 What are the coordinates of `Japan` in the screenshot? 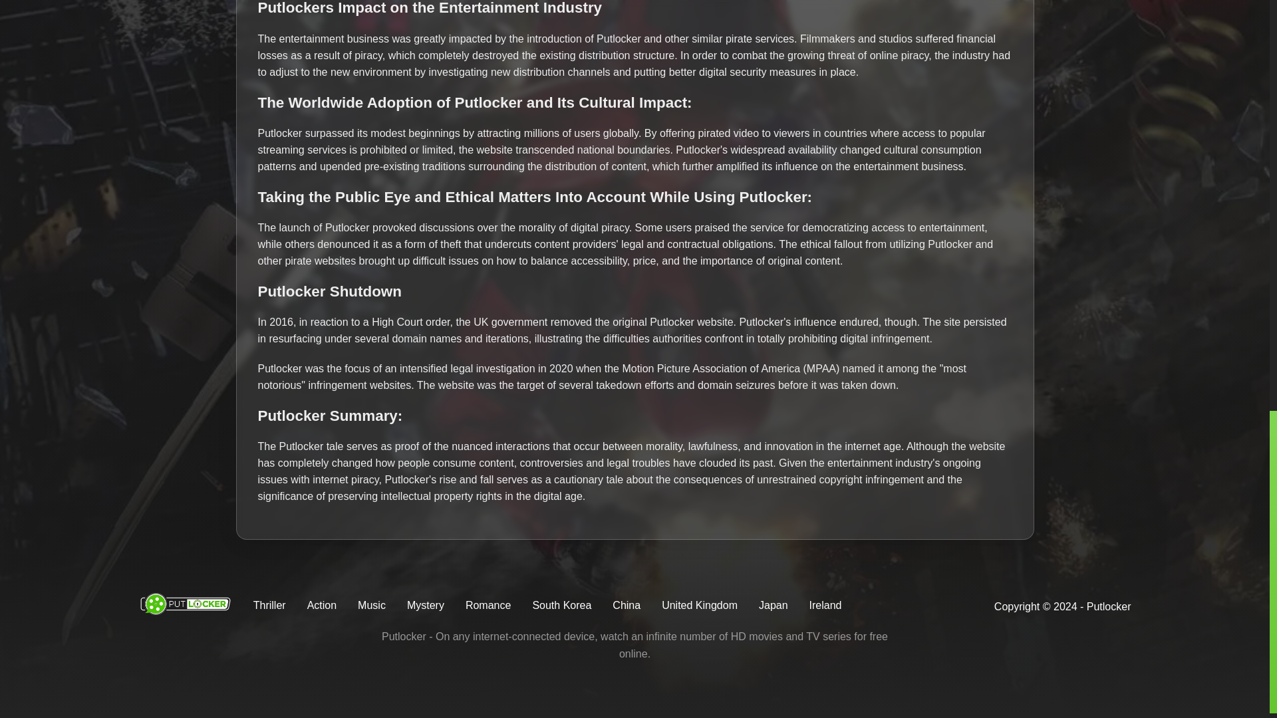 It's located at (773, 605).